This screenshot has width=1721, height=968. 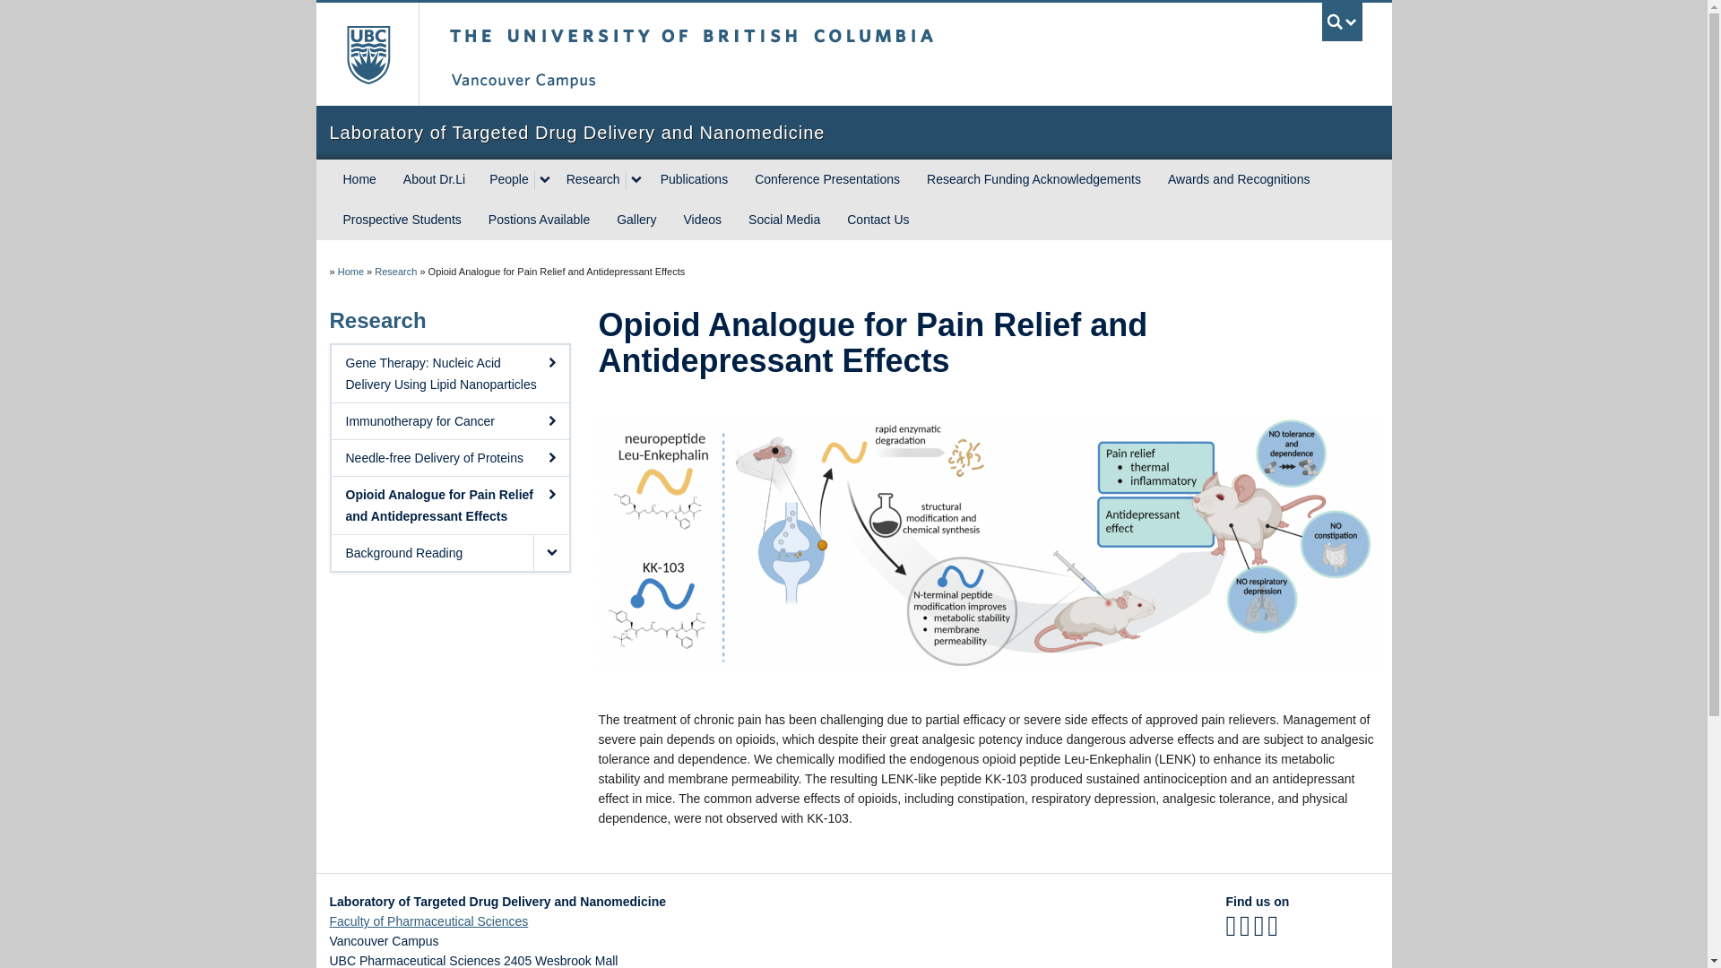 I want to click on The University of British Columbia, so click(x=751, y=54).